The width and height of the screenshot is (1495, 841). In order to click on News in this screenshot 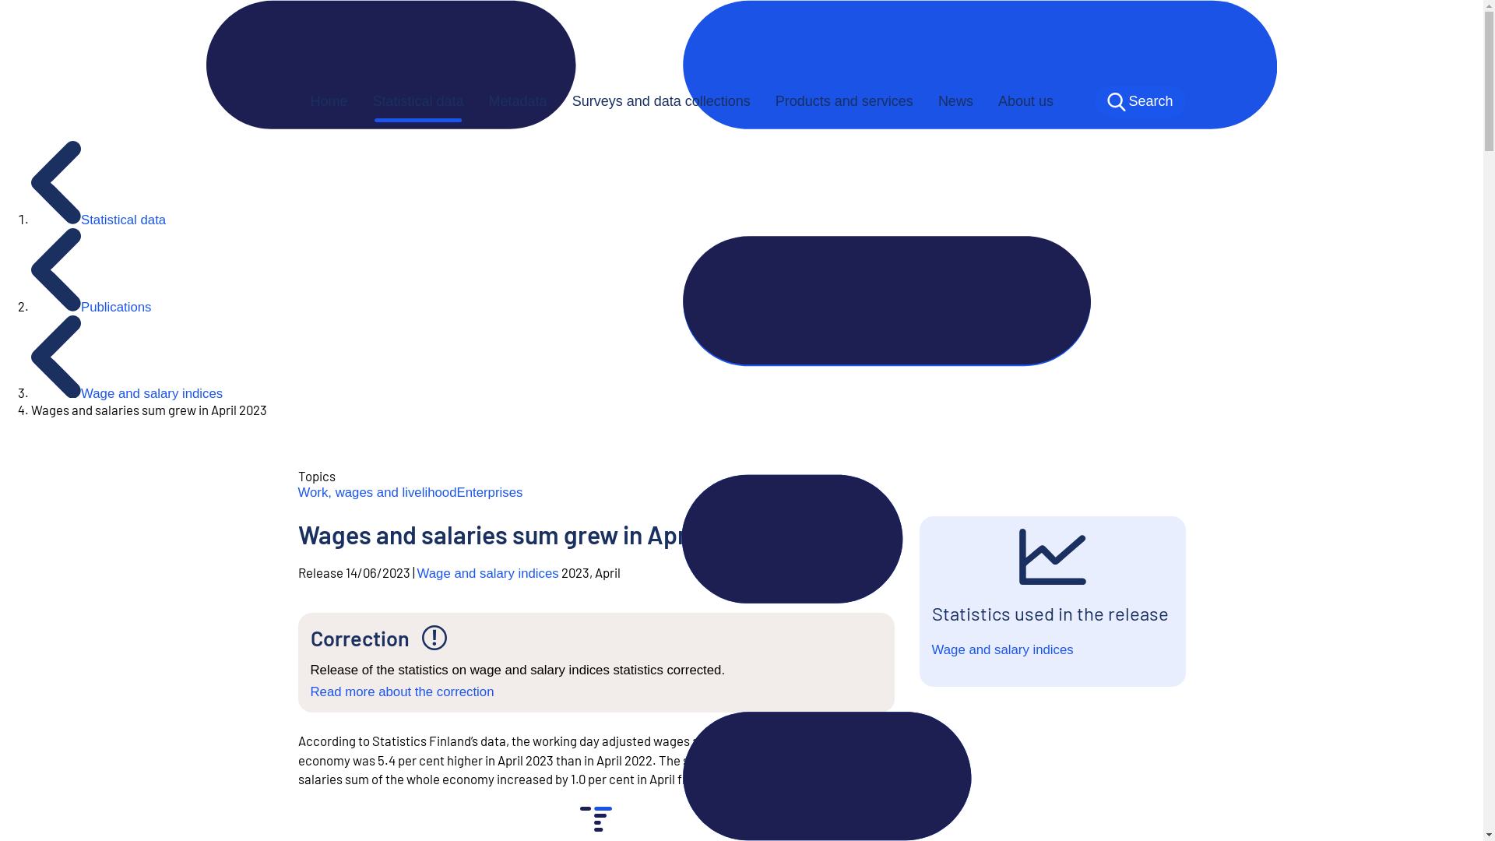, I will do `click(955, 101)`.